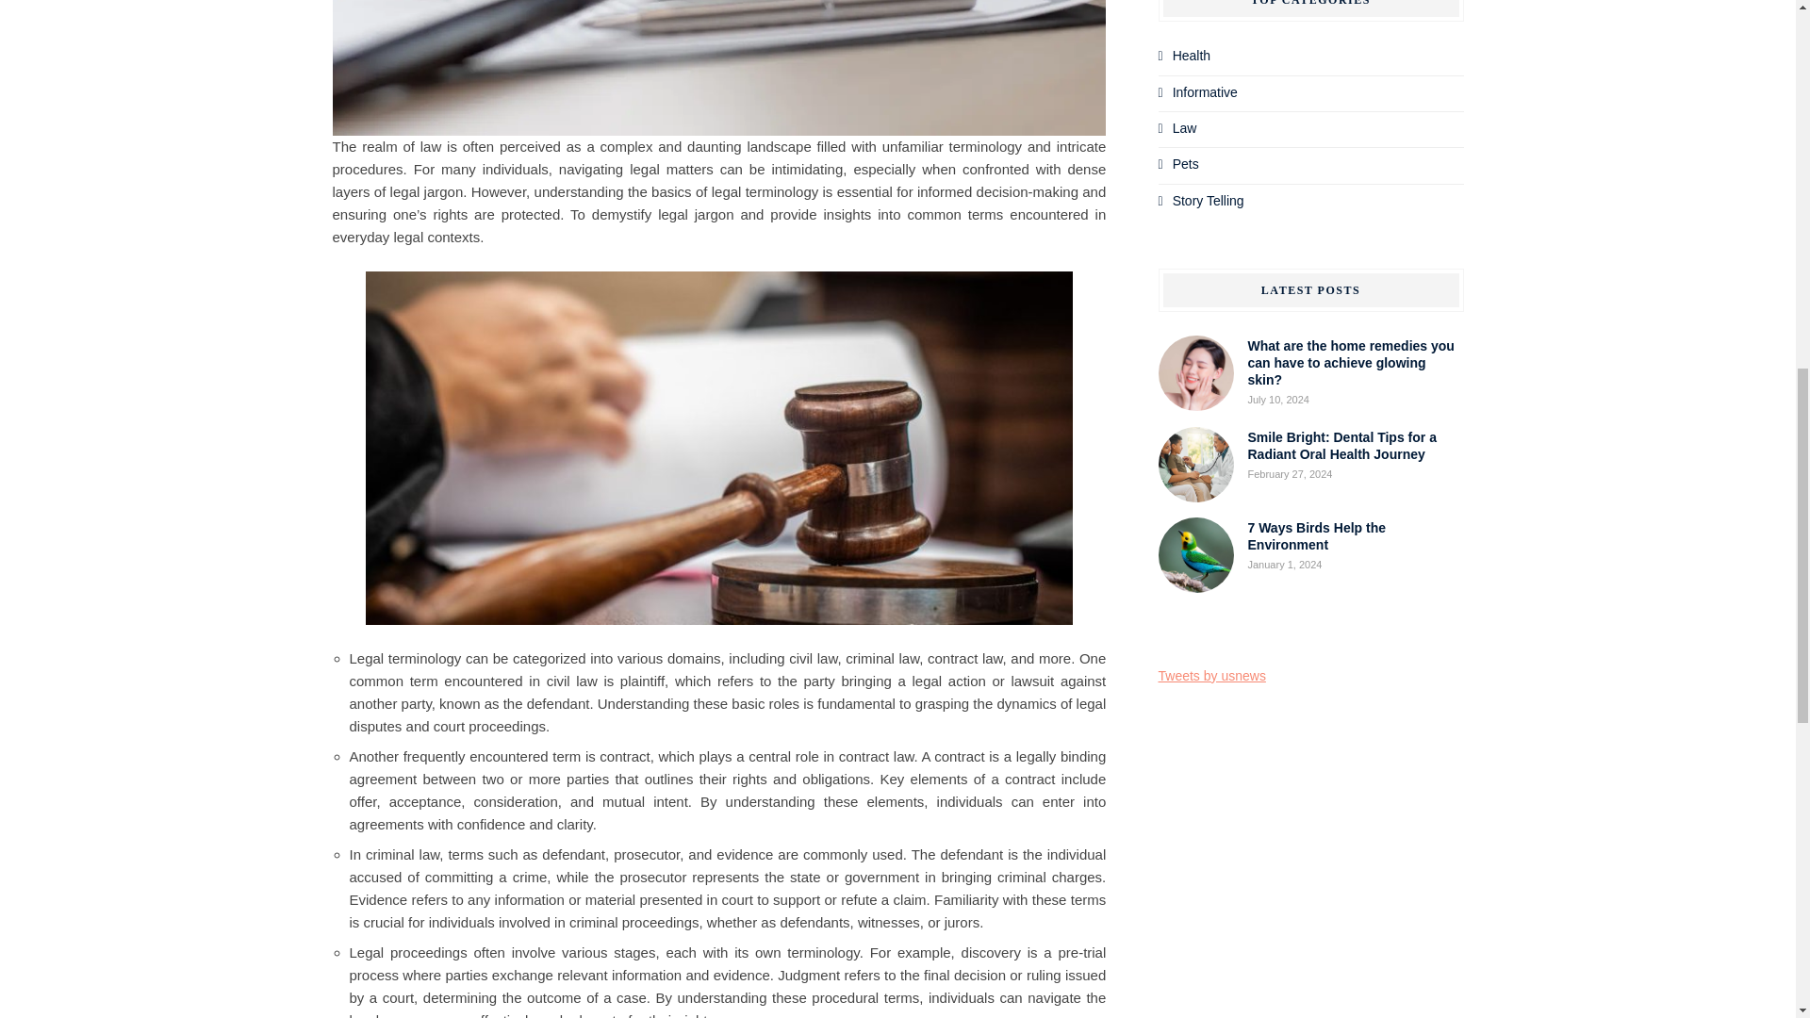  Describe the element at coordinates (1211, 675) in the screenshot. I see `Tweets by usnews` at that location.